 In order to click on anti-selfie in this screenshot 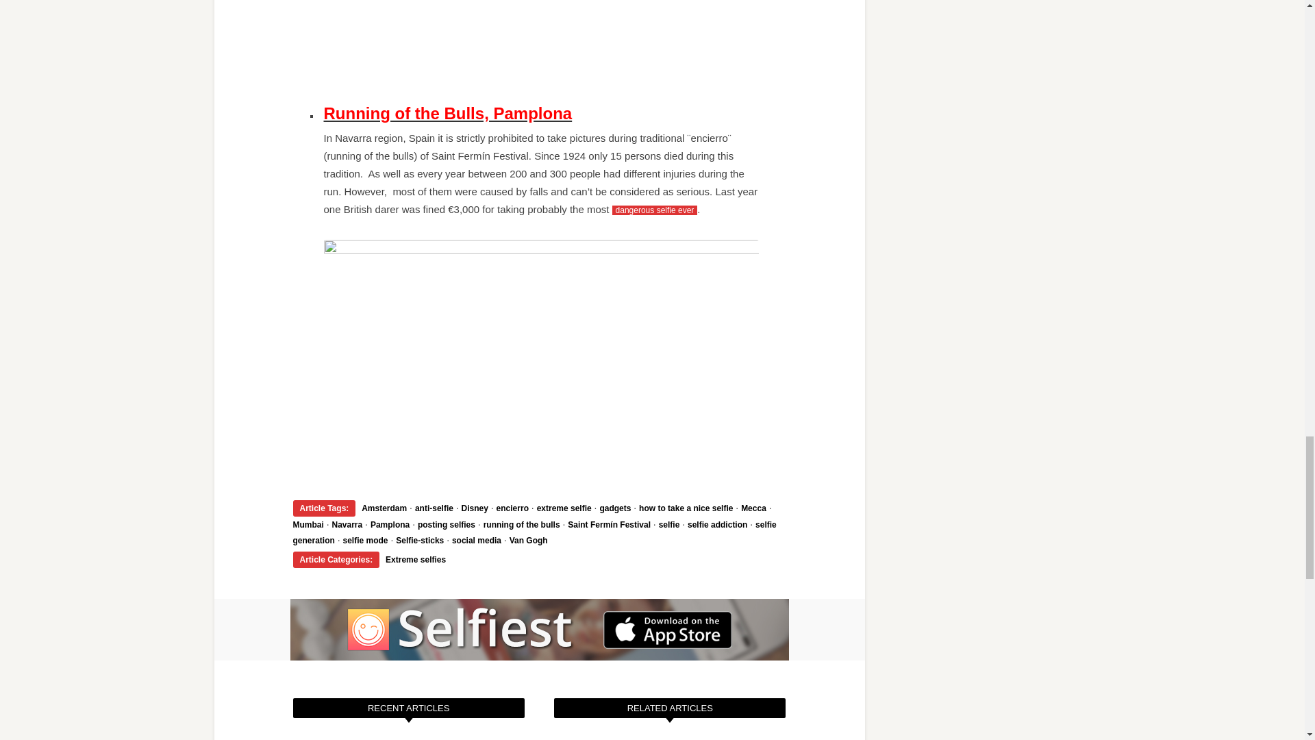, I will do `click(434, 508)`.